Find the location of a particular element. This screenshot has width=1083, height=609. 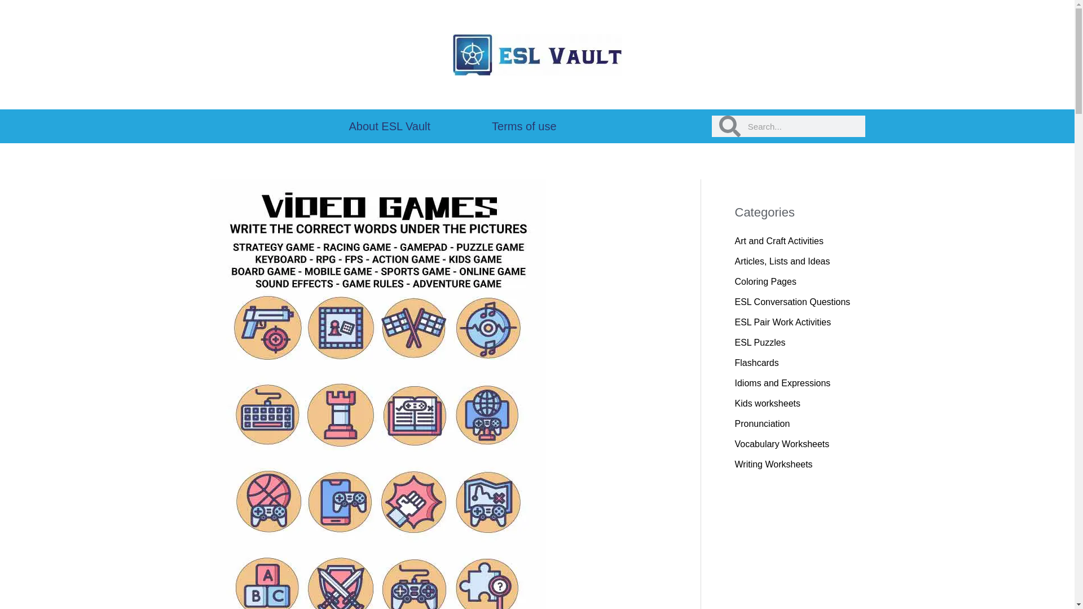

Pronunciation is located at coordinates (761, 424).